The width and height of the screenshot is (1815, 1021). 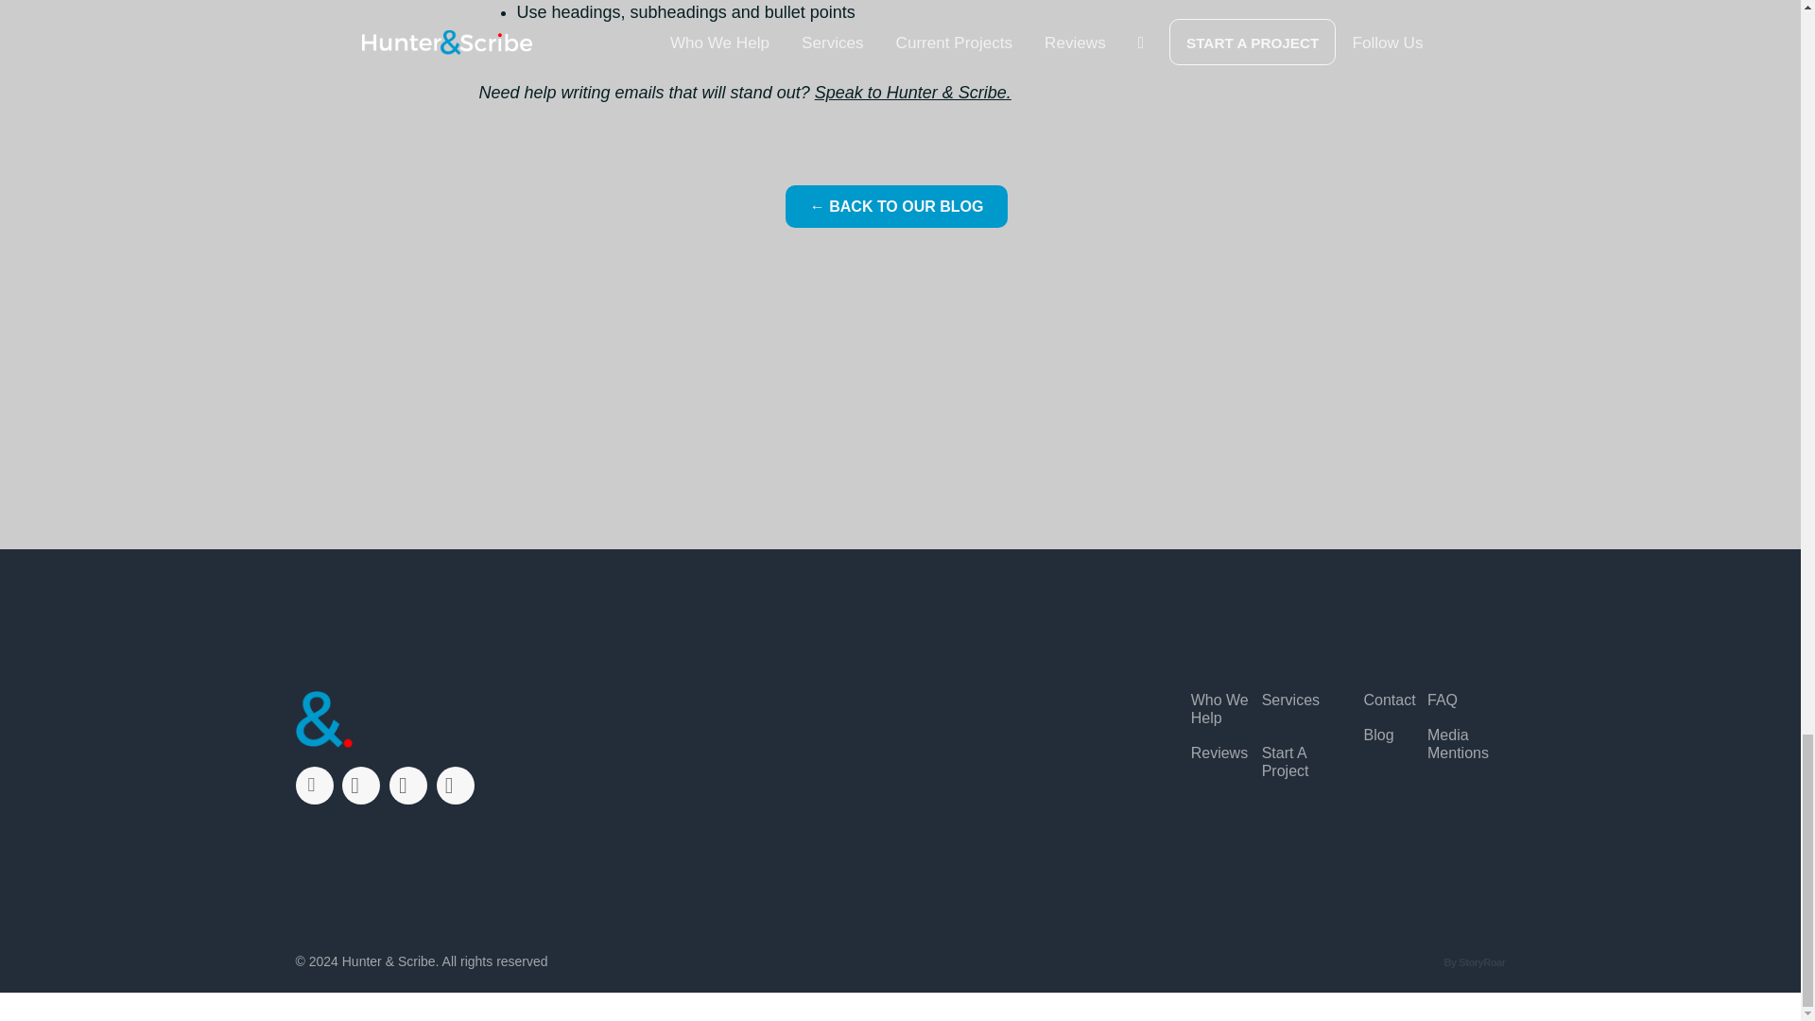 I want to click on Contact, so click(x=1389, y=700).